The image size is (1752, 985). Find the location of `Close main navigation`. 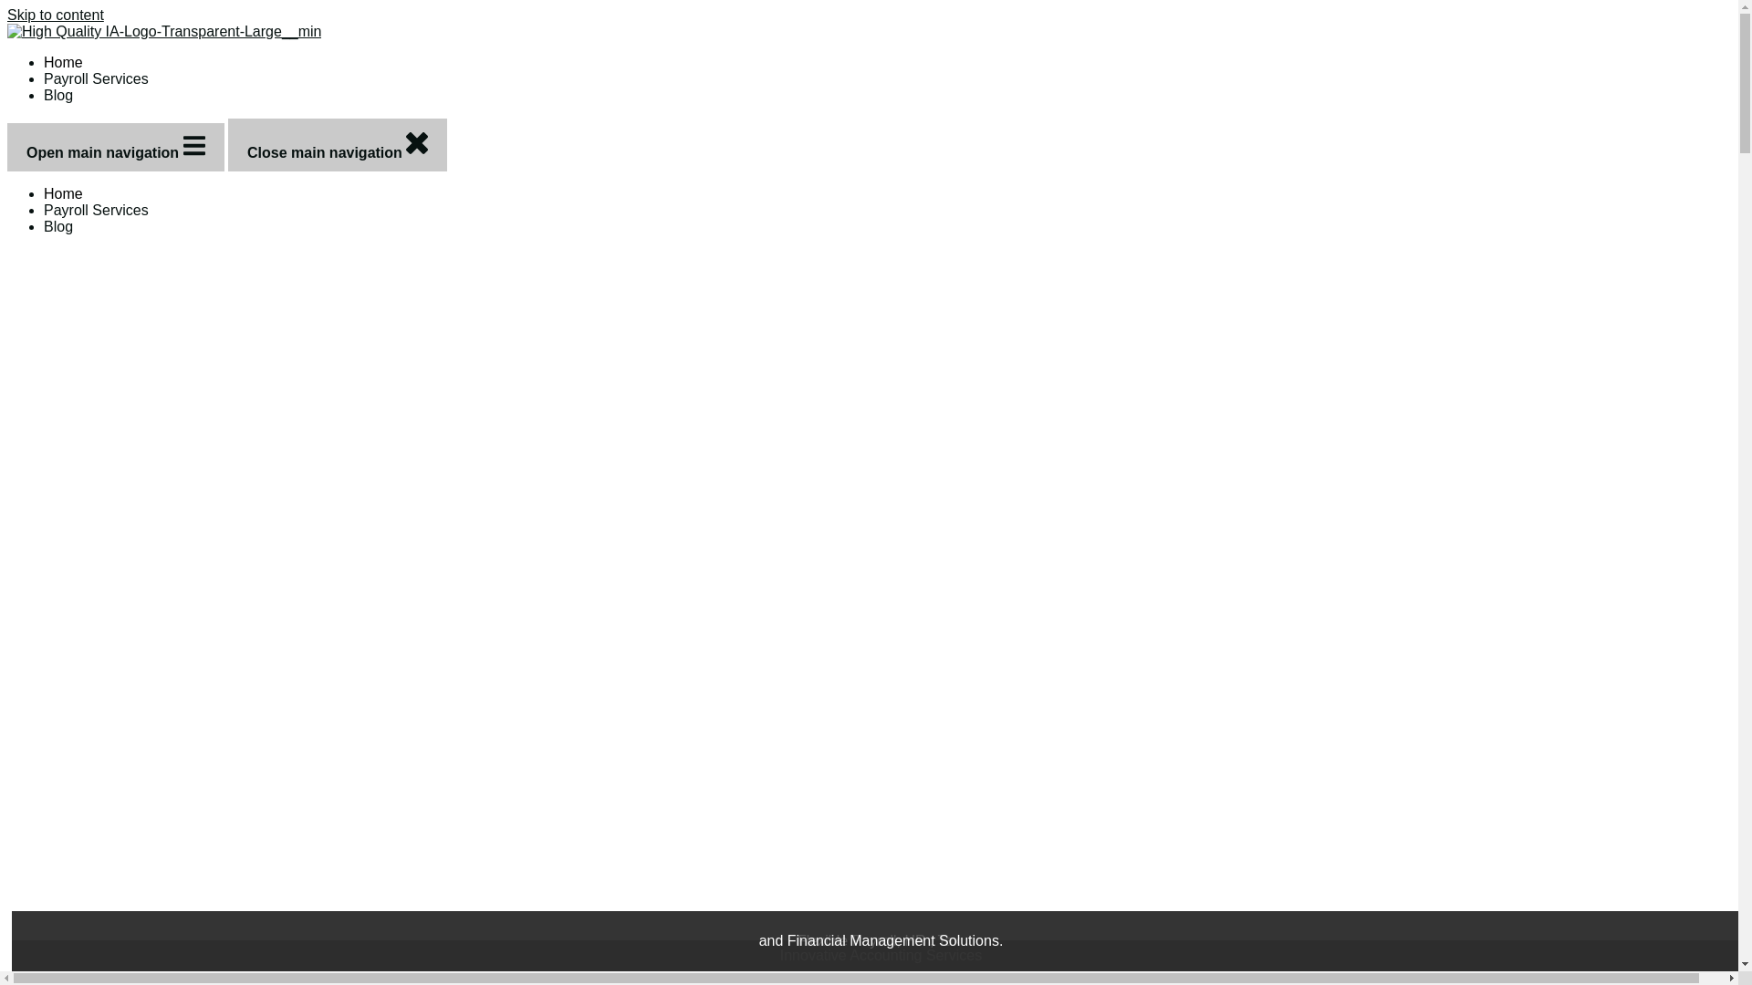

Close main navigation is located at coordinates (337, 144).